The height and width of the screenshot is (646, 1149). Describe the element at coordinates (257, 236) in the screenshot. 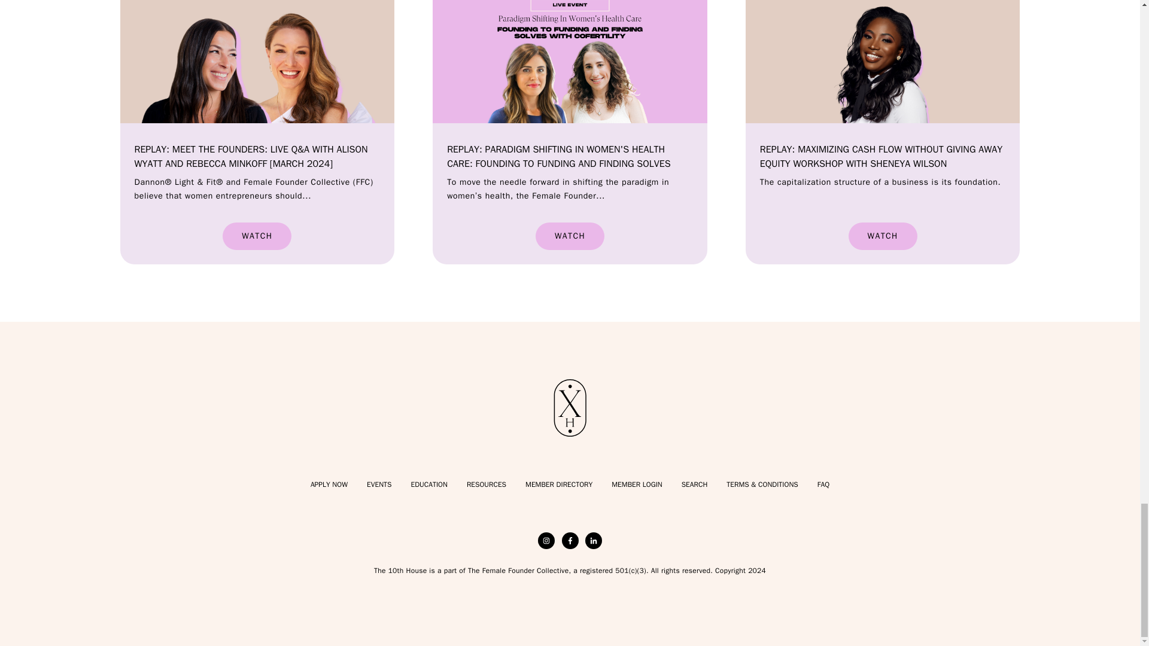

I see `WATCH` at that location.